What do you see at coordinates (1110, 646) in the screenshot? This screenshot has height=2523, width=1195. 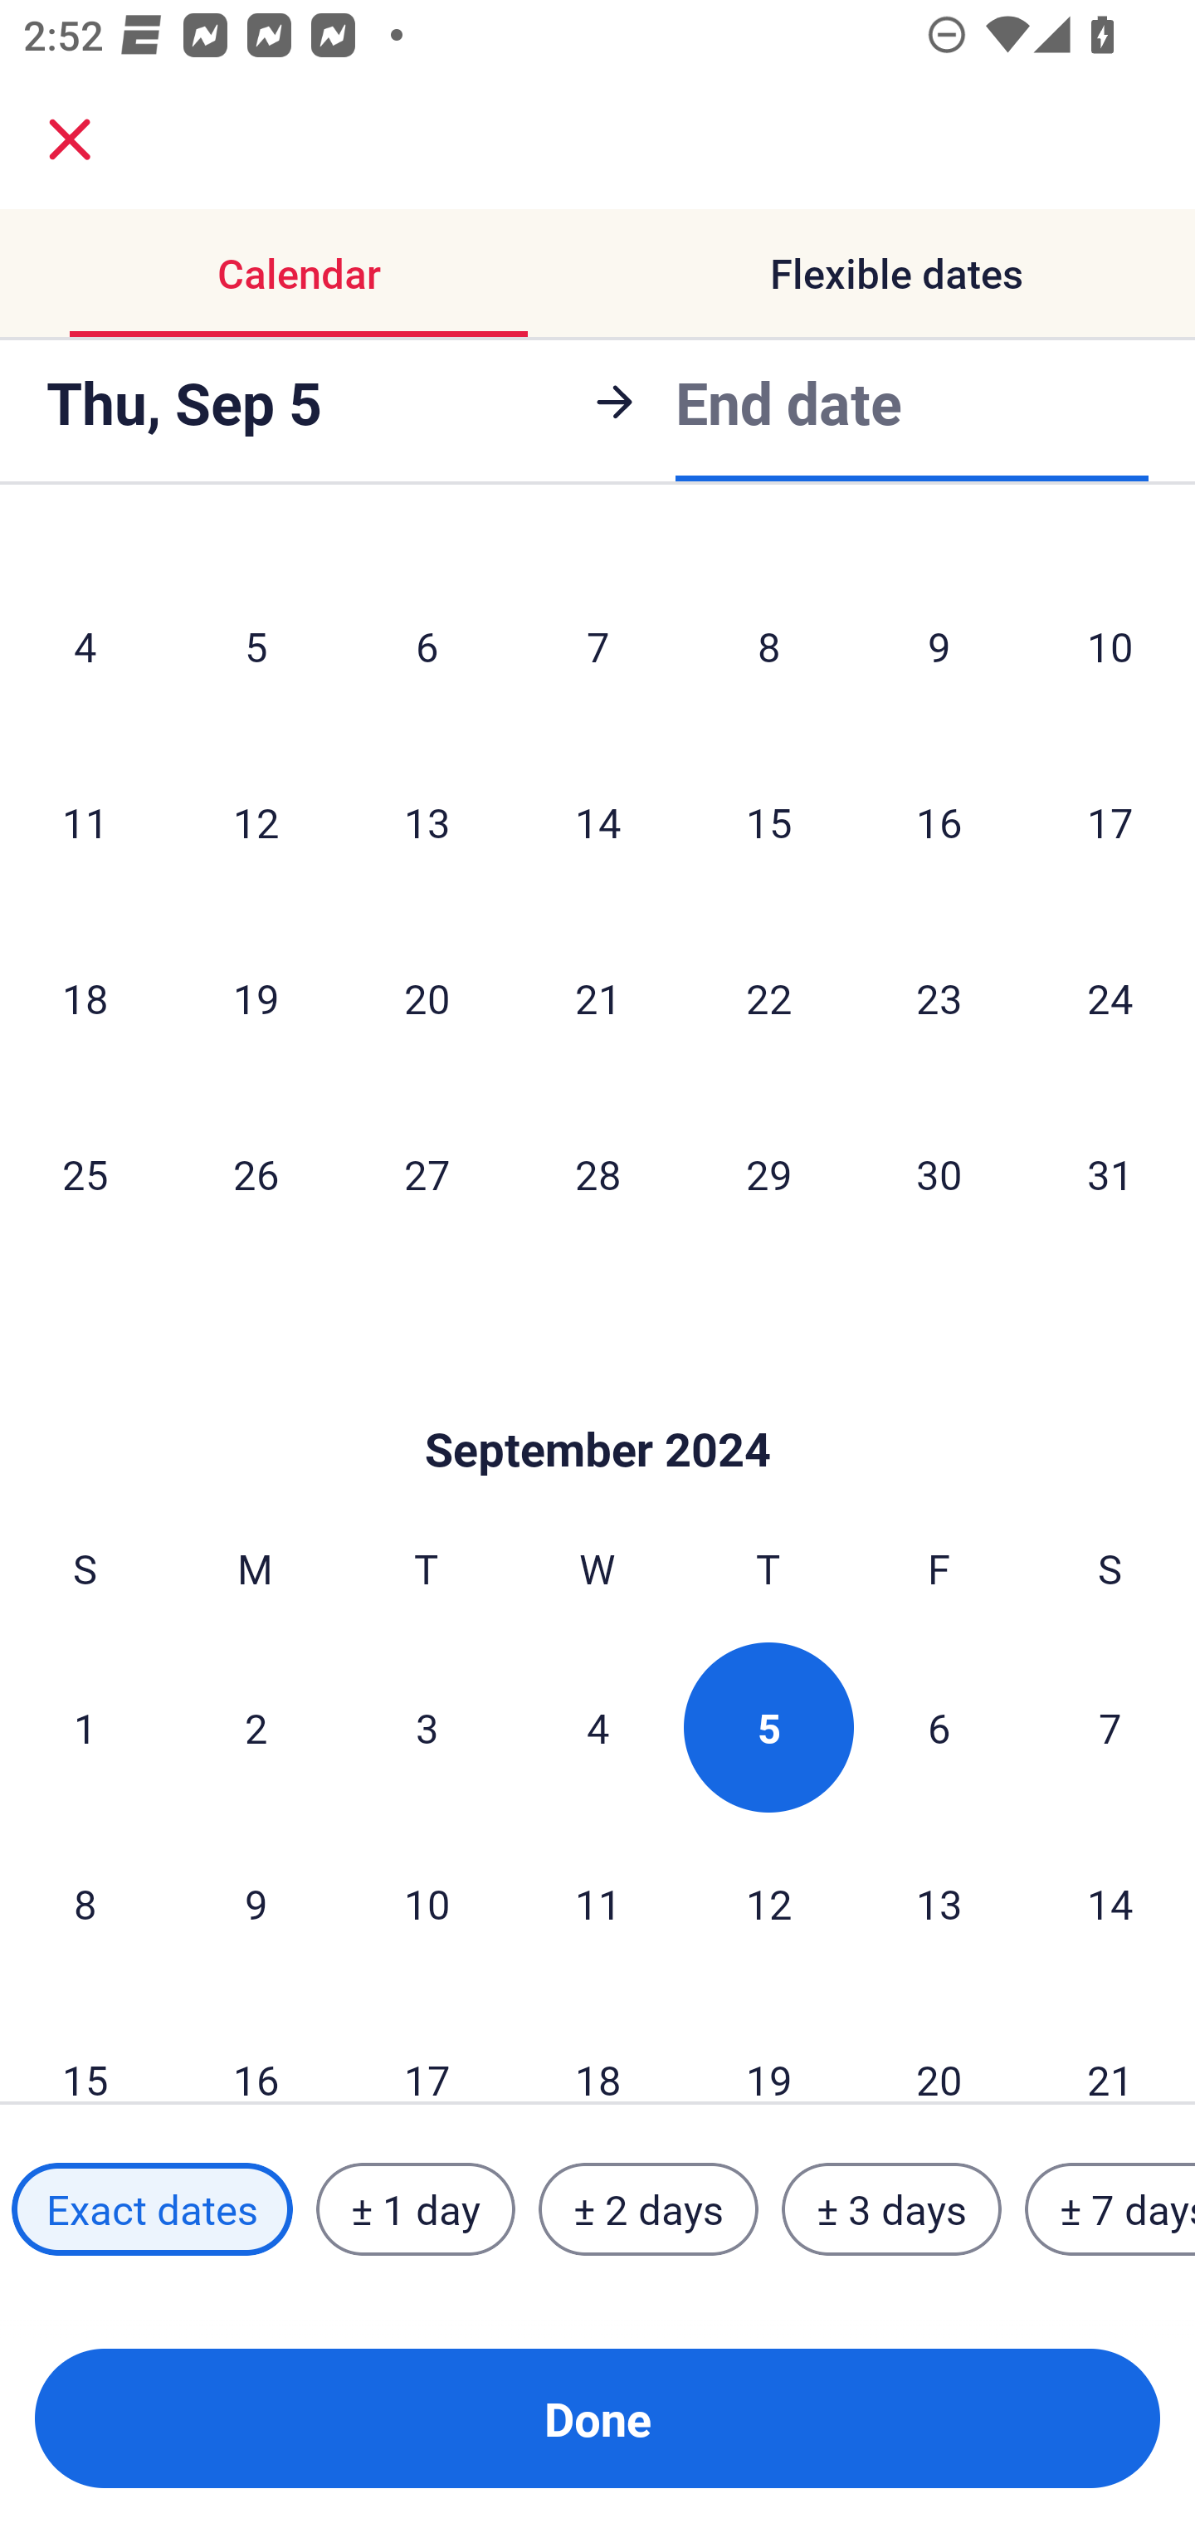 I see `10 Saturday, August 10, 2024` at bounding box center [1110, 646].